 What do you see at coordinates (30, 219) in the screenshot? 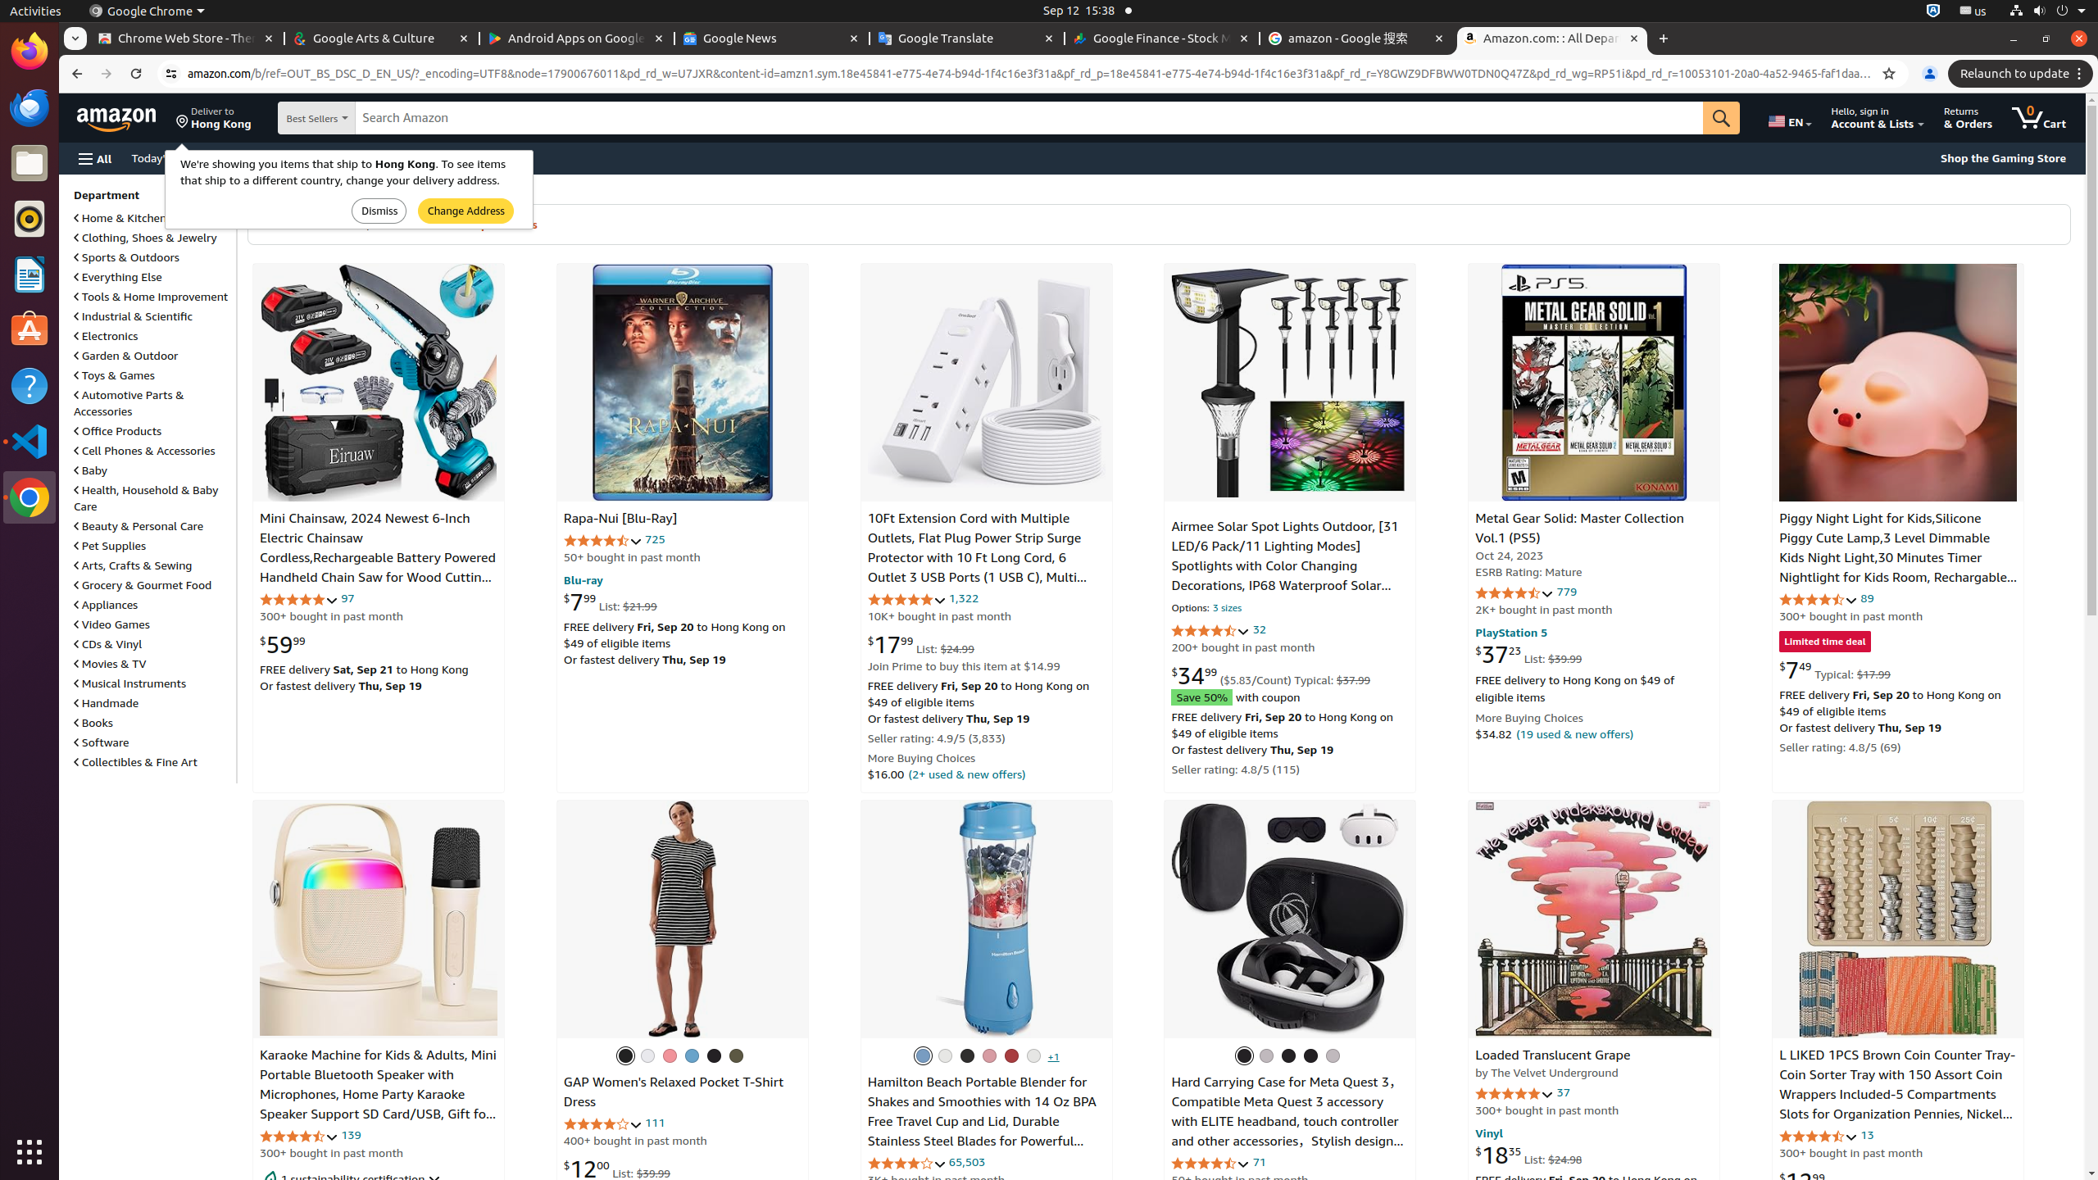
I see `Rhythmbox` at bounding box center [30, 219].